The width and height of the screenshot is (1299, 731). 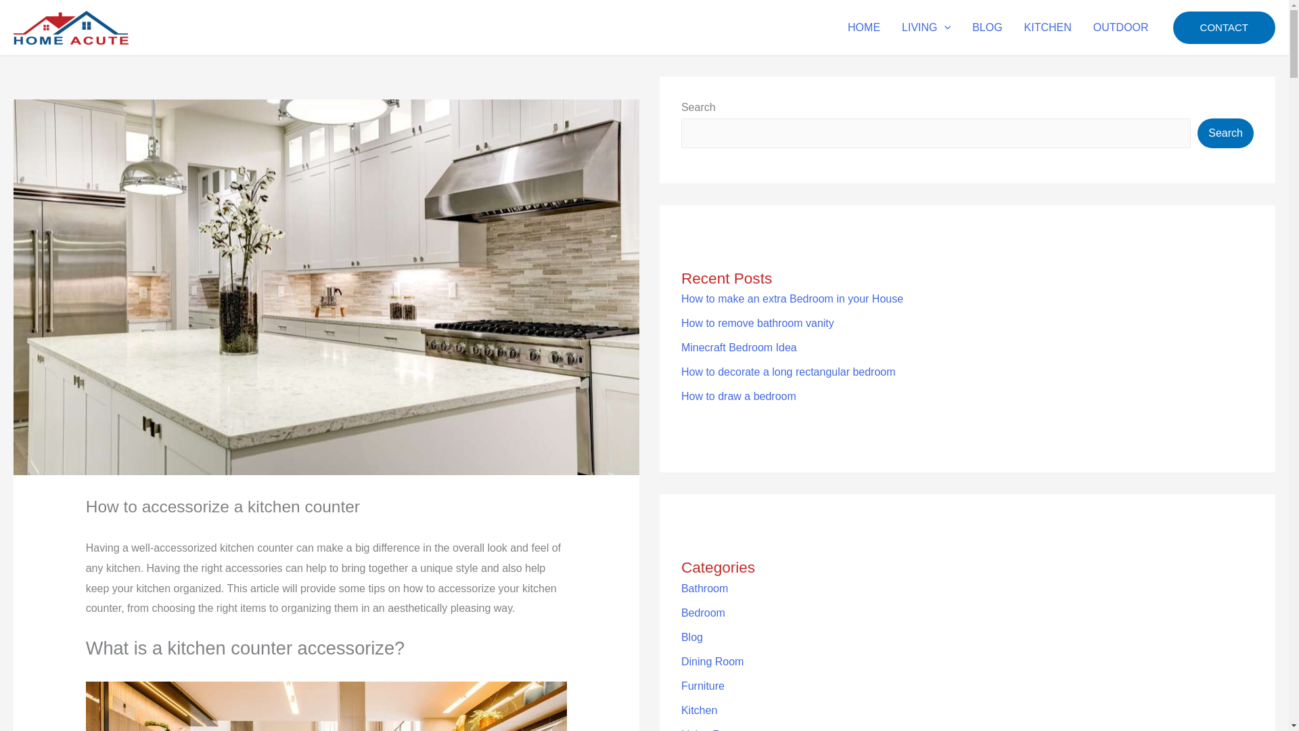 What do you see at coordinates (1224, 27) in the screenshot?
I see `CONTACT` at bounding box center [1224, 27].